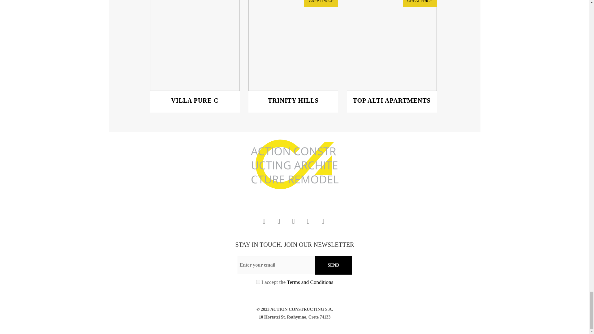 This screenshot has height=334, width=594. Describe the element at coordinates (195, 100) in the screenshot. I see `TRINITY HILLS` at that location.